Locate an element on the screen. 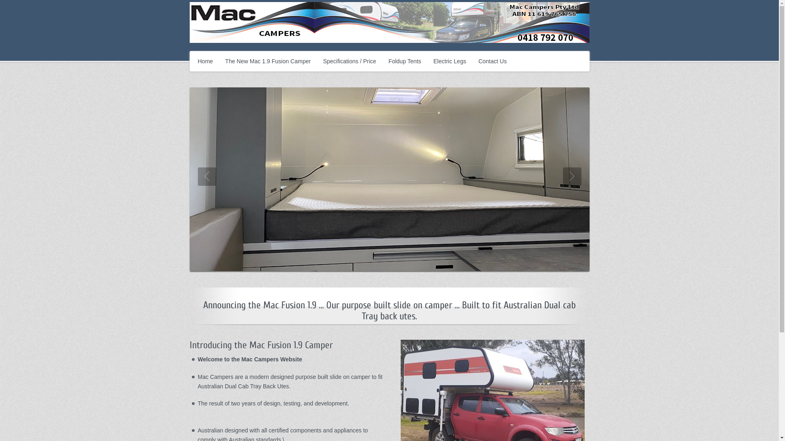  Skip to primary content is located at coordinates (198, 52).